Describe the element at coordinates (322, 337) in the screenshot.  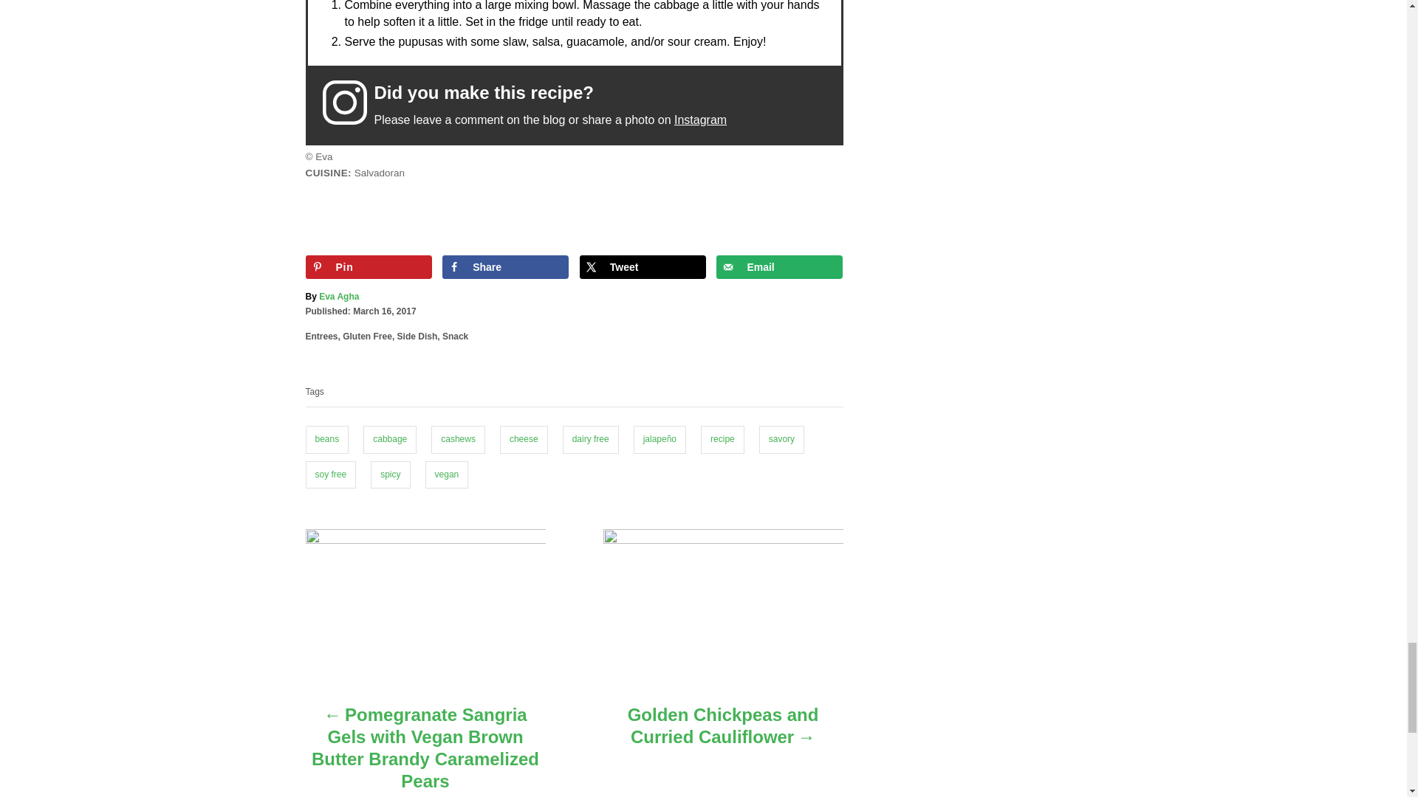
I see `Entrees` at that location.